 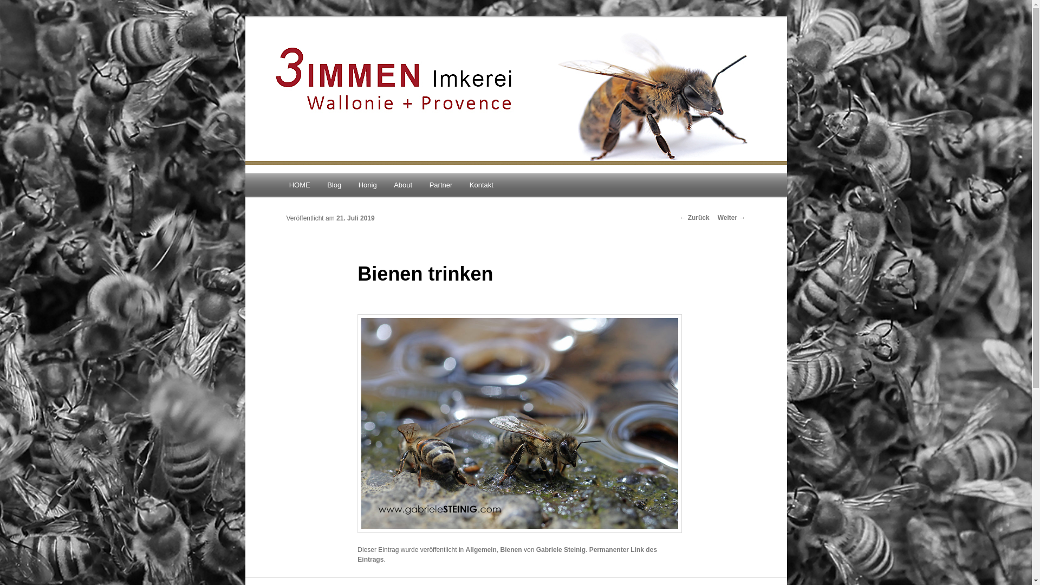 I want to click on Zum Inhalt wechseln, so click(x=296, y=173).